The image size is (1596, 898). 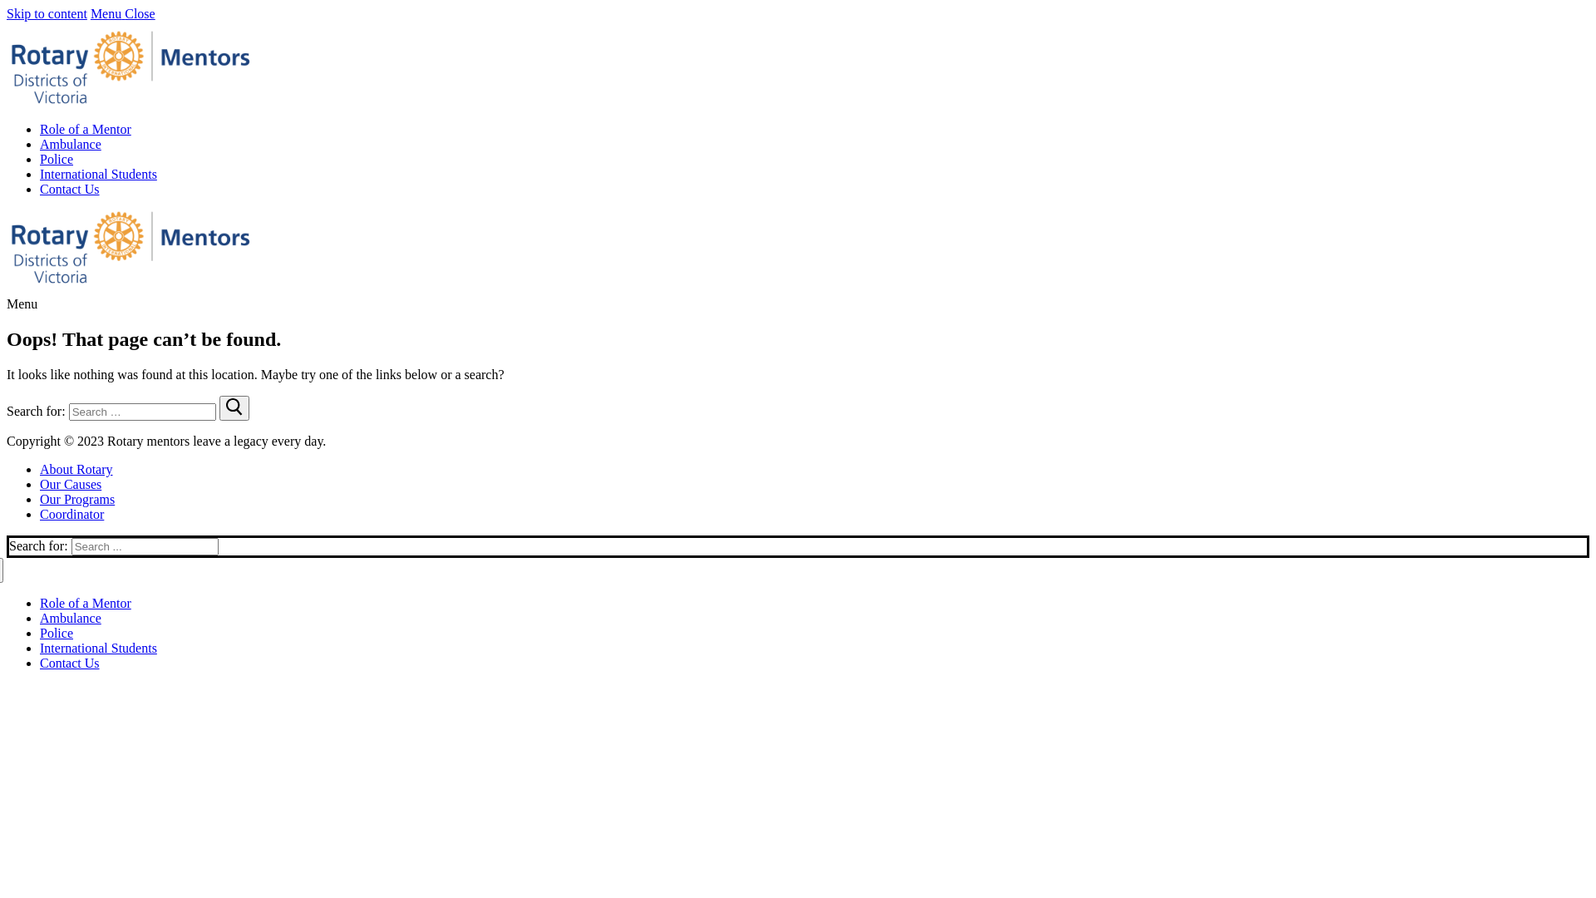 What do you see at coordinates (98, 175) in the screenshot?
I see `International Students` at bounding box center [98, 175].